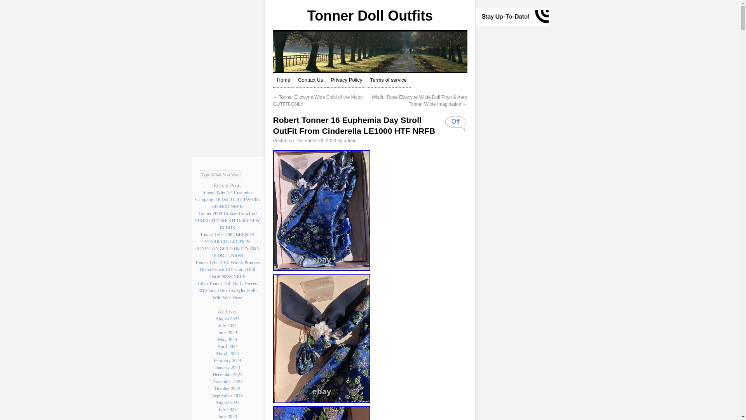 The height and width of the screenshot is (420, 746). I want to click on August 2024, so click(227, 318).